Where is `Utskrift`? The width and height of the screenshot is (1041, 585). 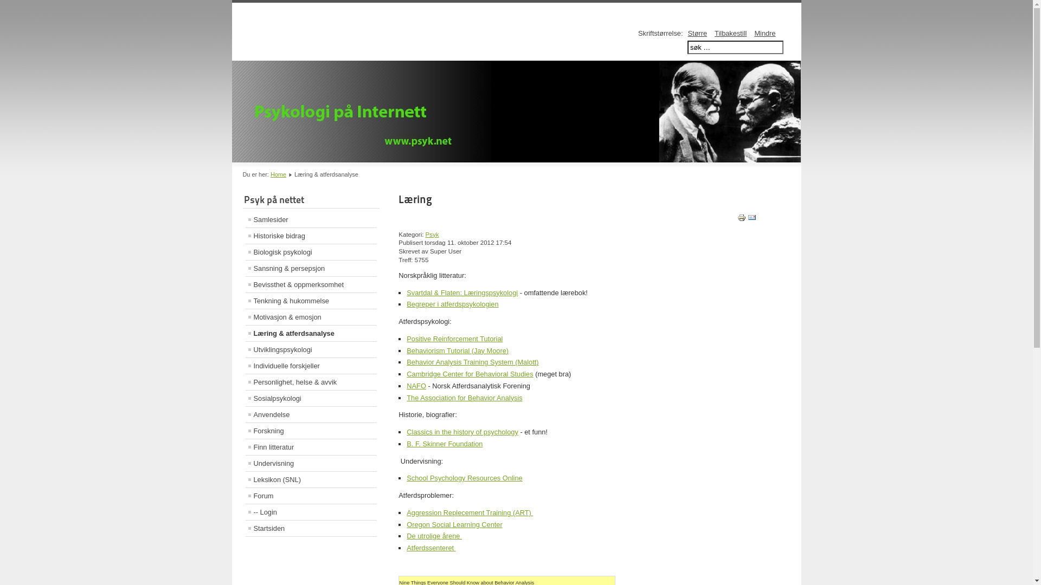
Utskrift is located at coordinates (742, 220).